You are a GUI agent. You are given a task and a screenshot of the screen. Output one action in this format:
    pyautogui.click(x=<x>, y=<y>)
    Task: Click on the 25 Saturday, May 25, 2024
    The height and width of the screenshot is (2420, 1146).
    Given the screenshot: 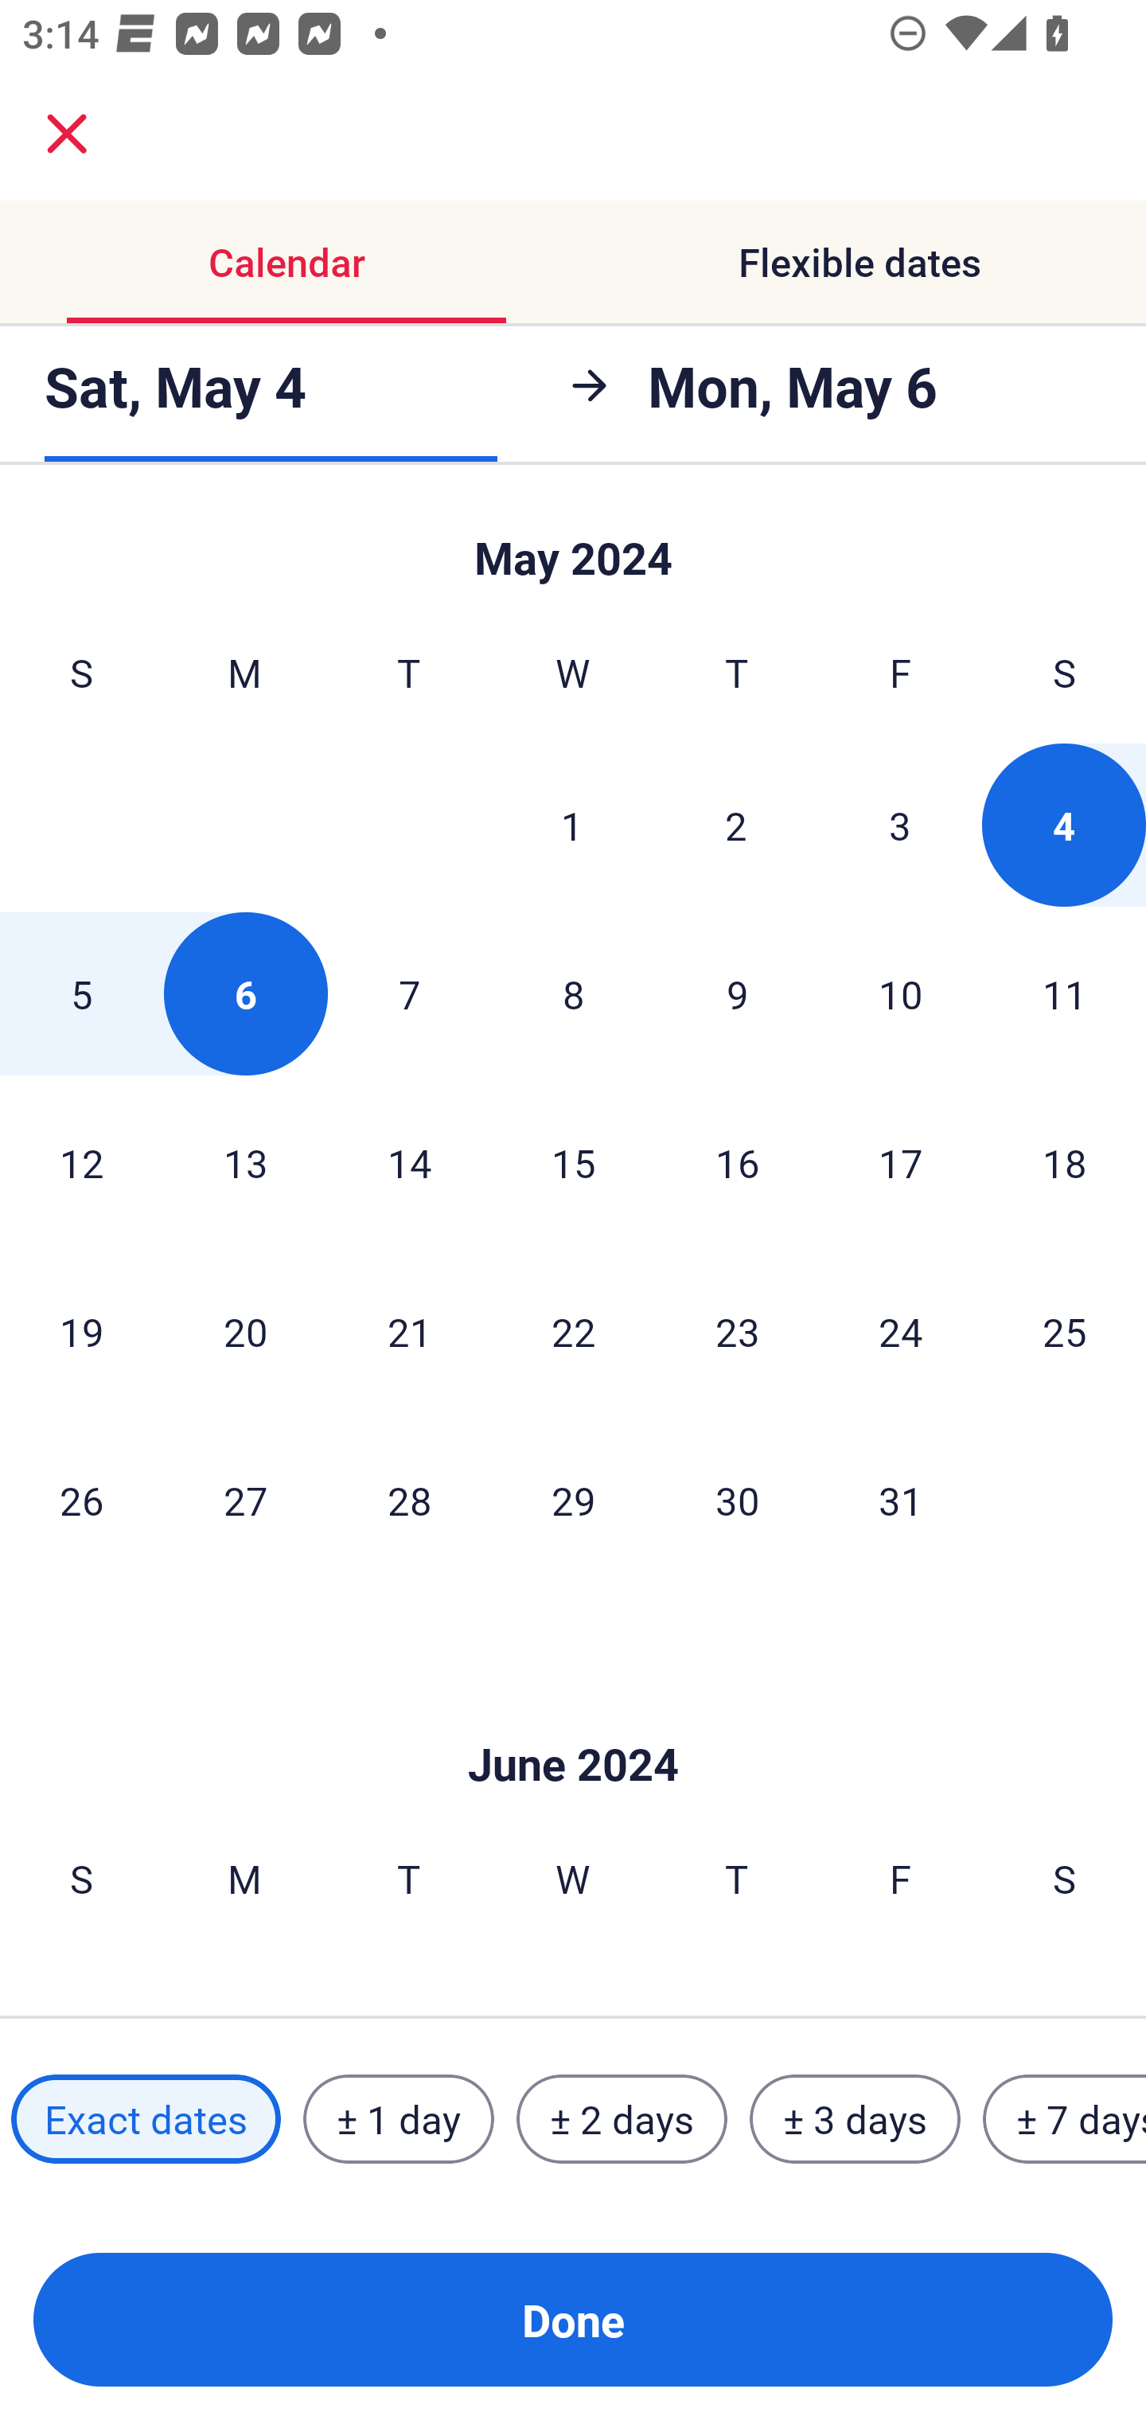 What is the action you would take?
    pyautogui.click(x=1065, y=1331)
    